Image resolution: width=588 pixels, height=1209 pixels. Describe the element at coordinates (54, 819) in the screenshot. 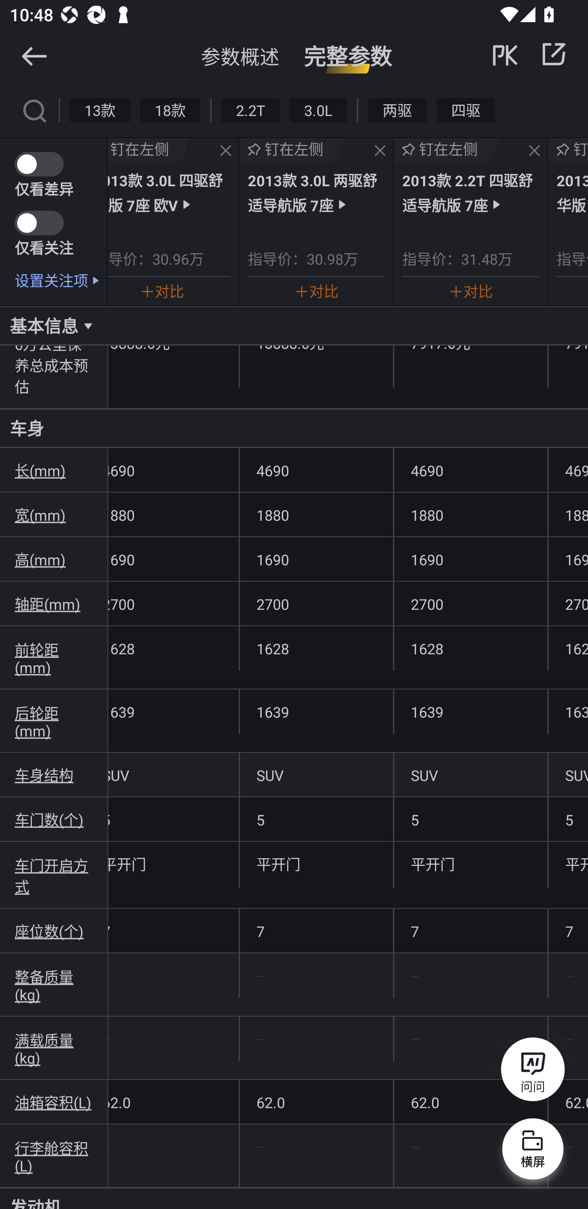

I see `车门数(个)` at that location.